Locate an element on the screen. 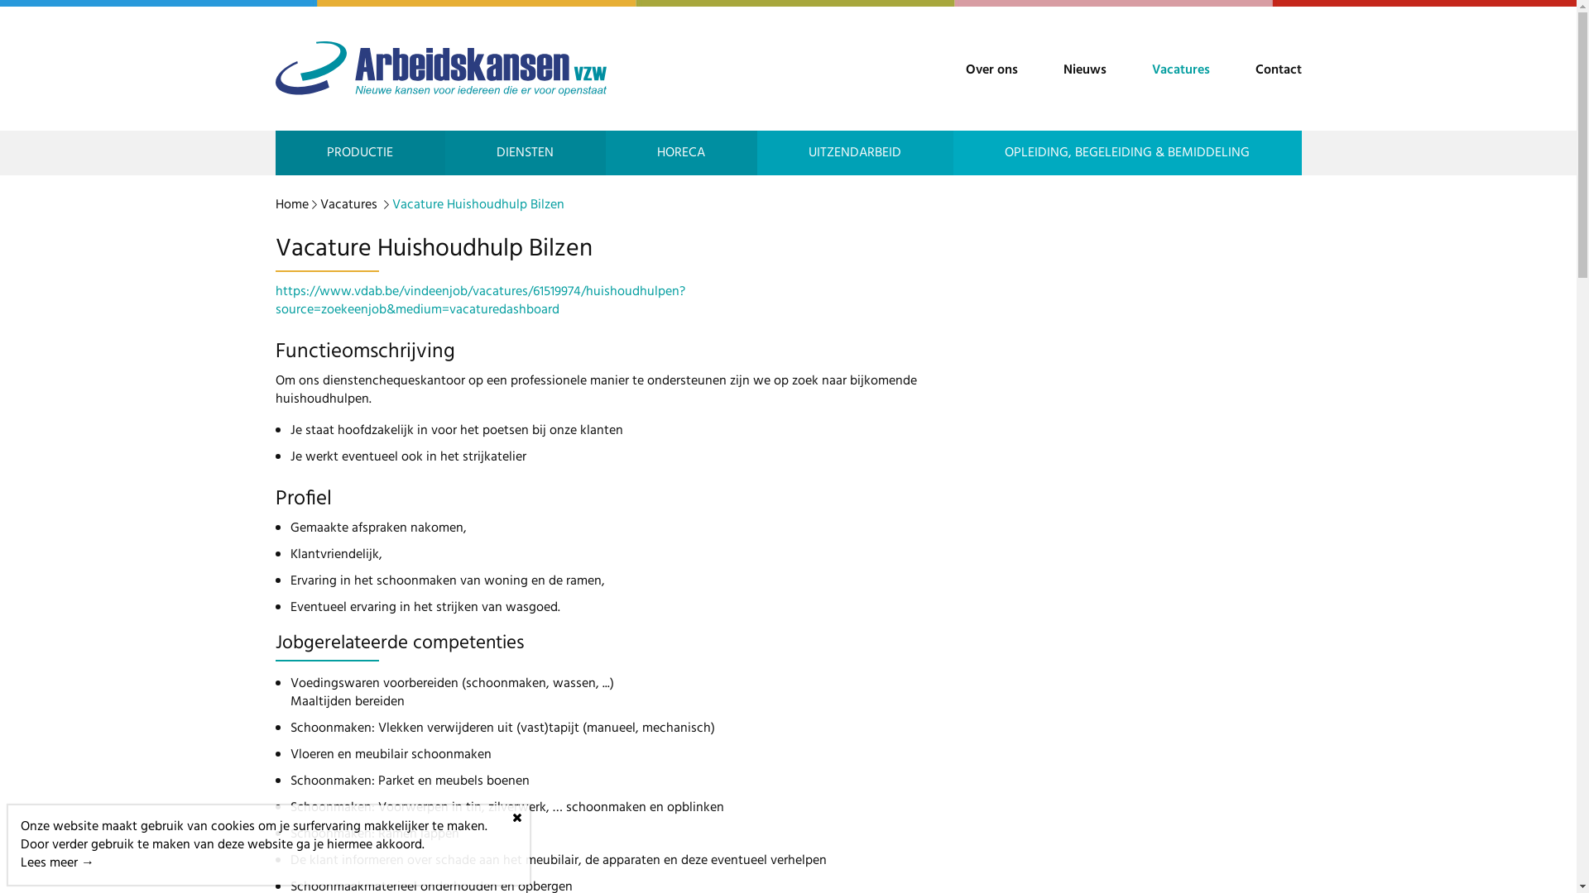  Home is located at coordinates (291, 205).